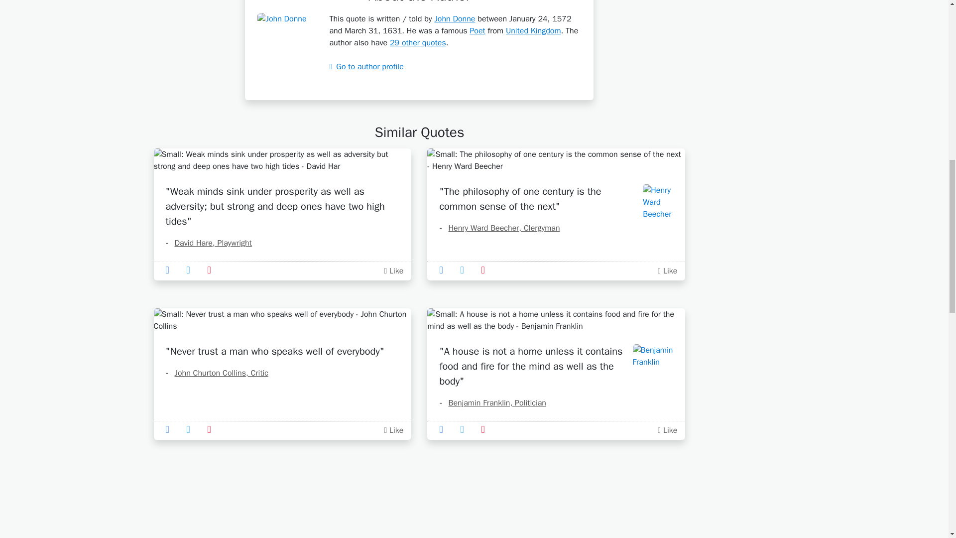 The image size is (956, 538). I want to click on Share on Twitter, so click(465, 270).